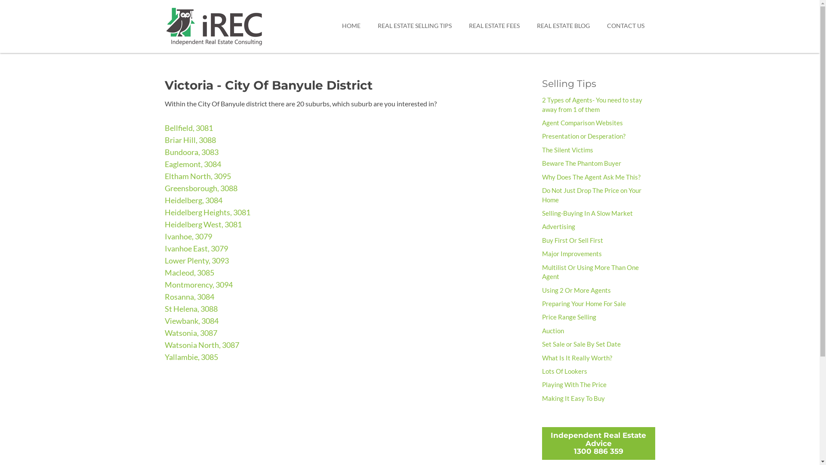  I want to click on HOME, so click(351, 26).